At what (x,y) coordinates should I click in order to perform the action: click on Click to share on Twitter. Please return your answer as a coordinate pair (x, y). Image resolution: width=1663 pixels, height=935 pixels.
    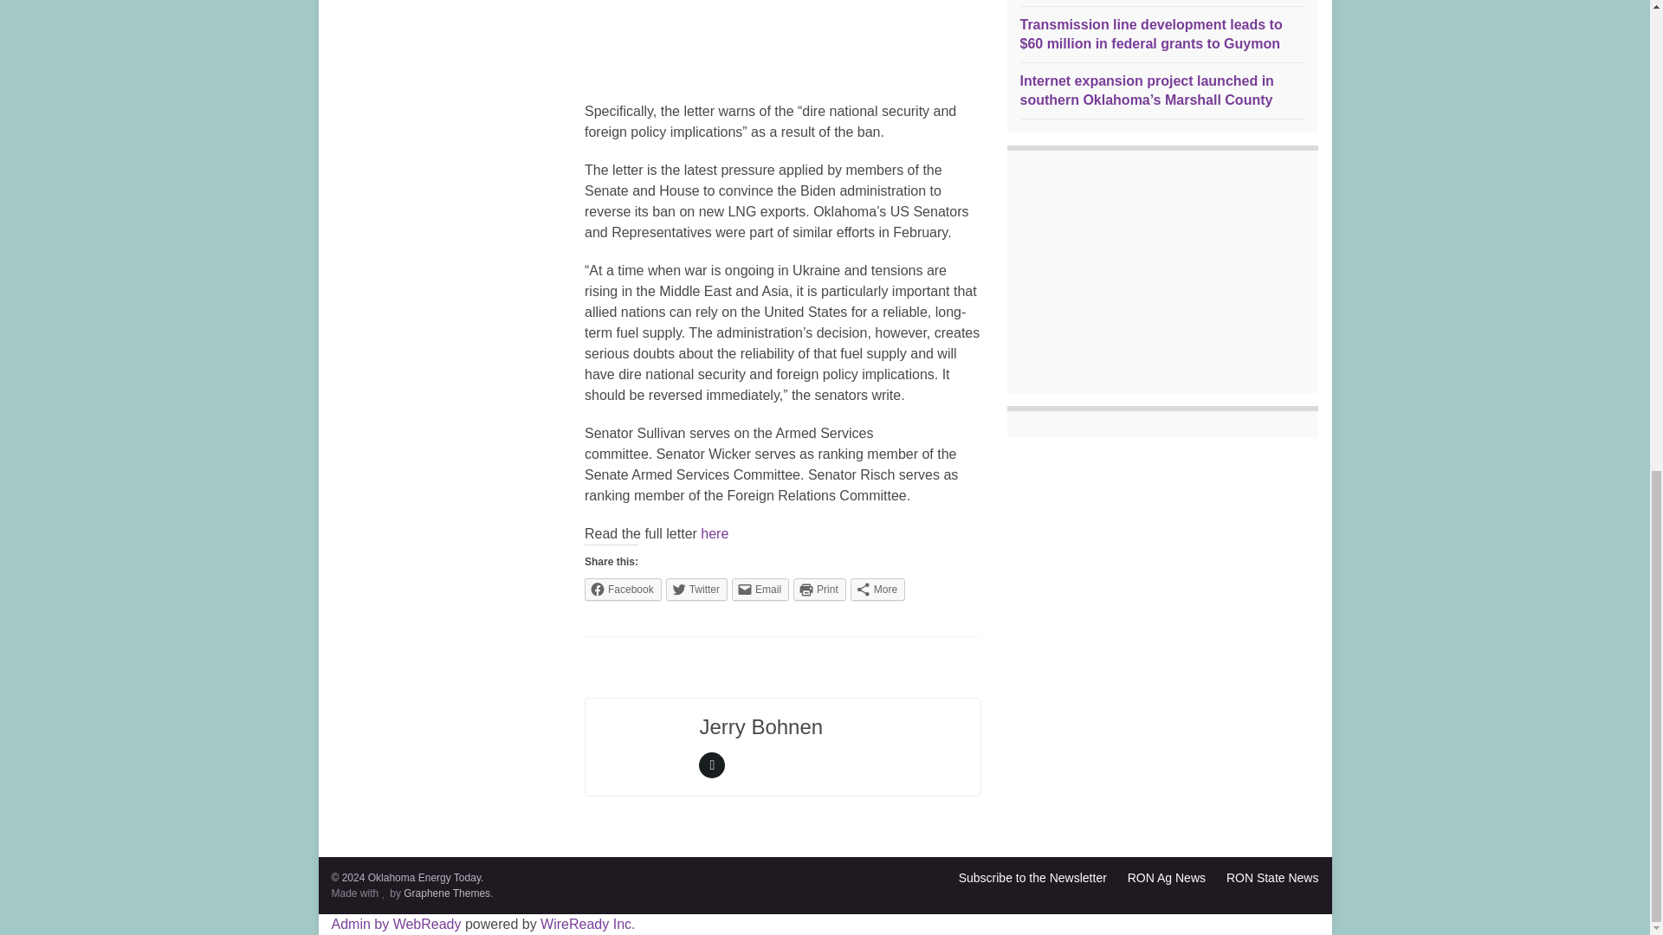
    Looking at the image, I should click on (696, 590).